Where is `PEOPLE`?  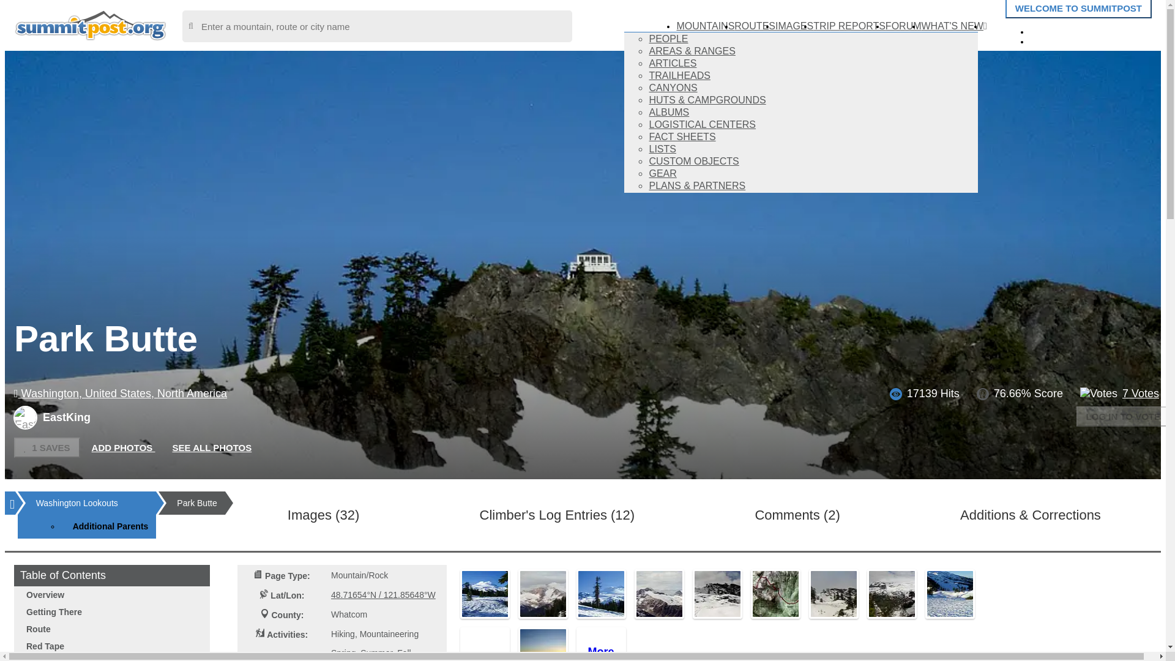 PEOPLE is located at coordinates (668, 39).